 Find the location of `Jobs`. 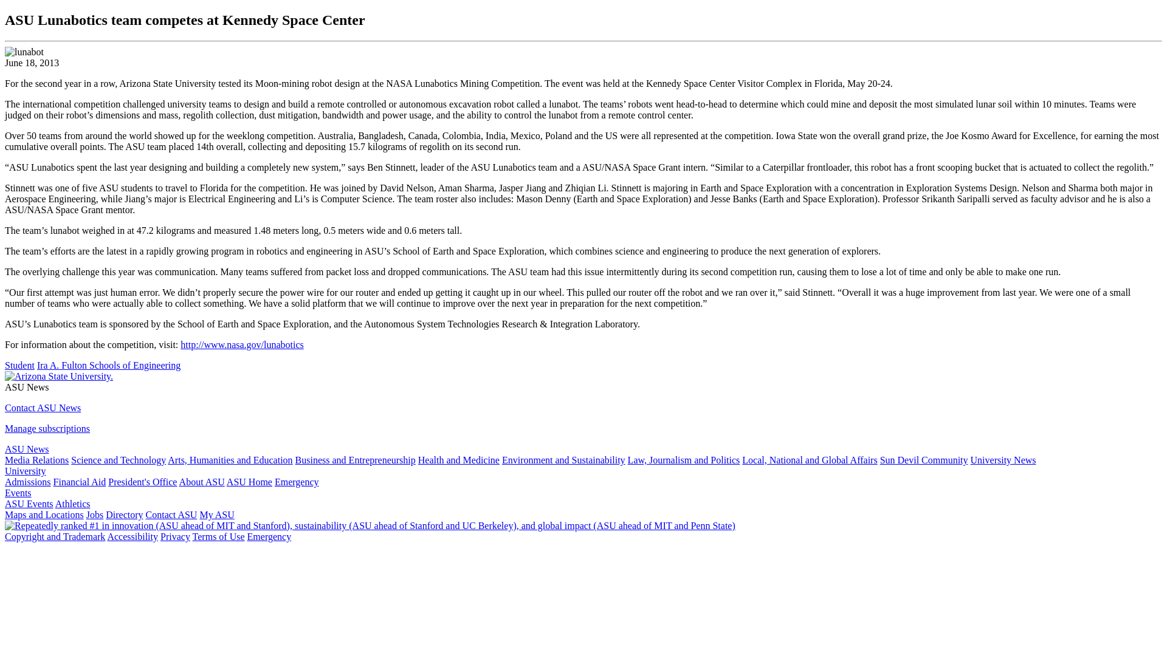

Jobs is located at coordinates (95, 515).